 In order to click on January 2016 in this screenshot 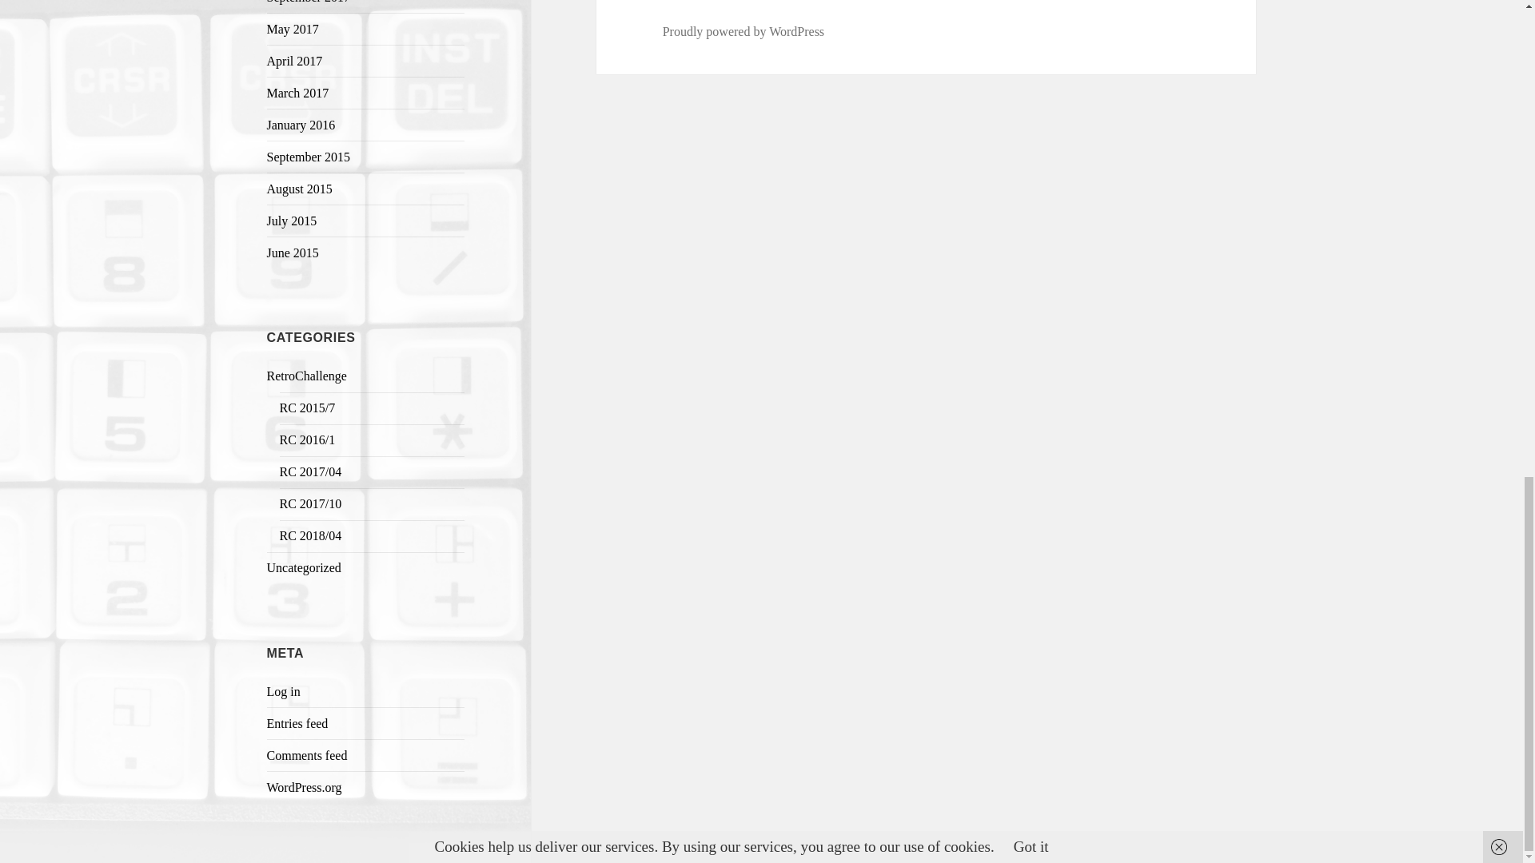, I will do `click(301, 125)`.